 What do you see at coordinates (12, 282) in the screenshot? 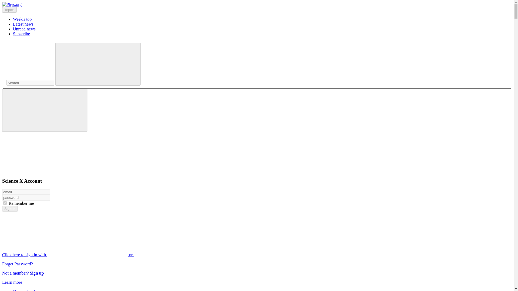
I see `Learn more` at bounding box center [12, 282].